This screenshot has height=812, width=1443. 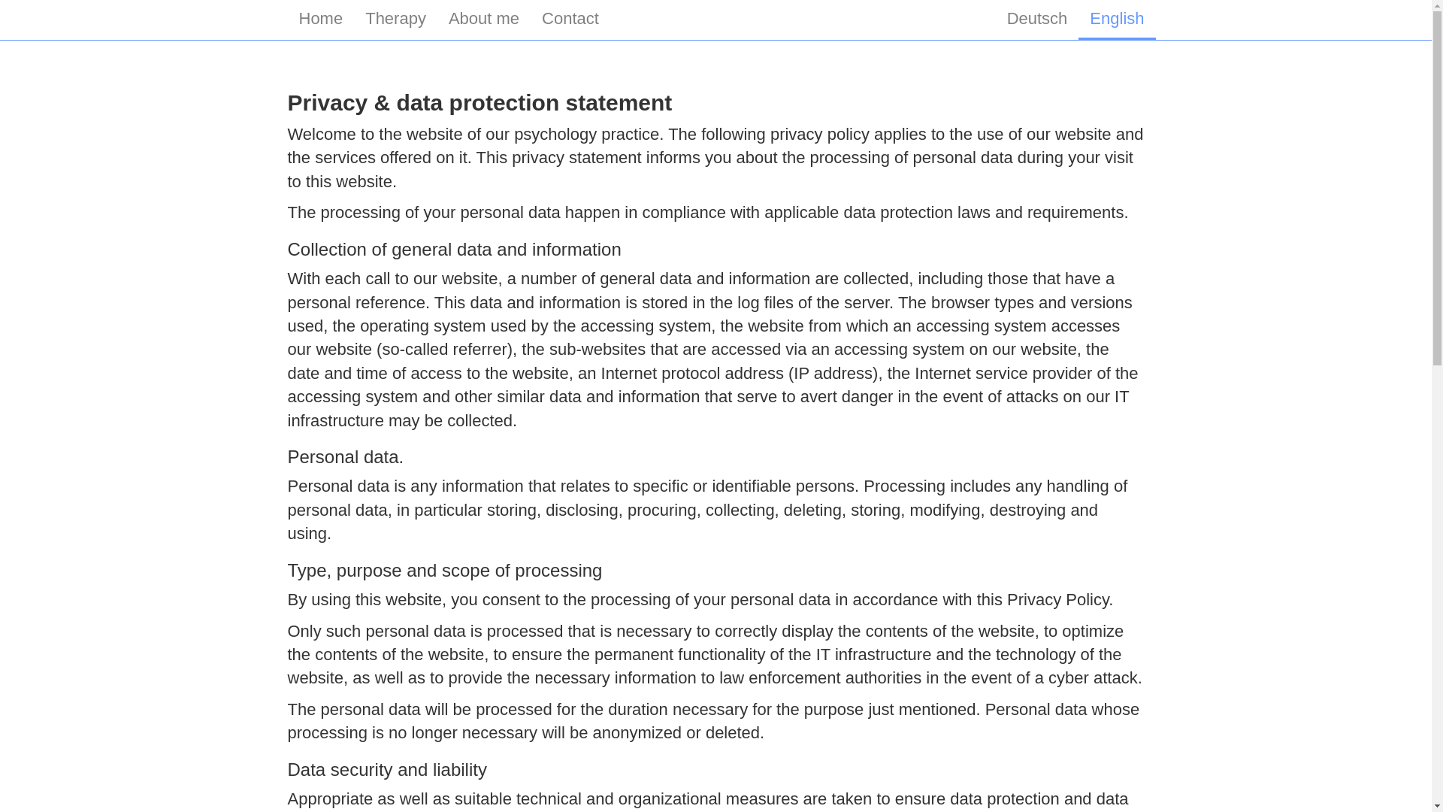 What do you see at coordinates (395, 18) in the screenshot?
I see `Therapy` at bounding box center [395, 18].